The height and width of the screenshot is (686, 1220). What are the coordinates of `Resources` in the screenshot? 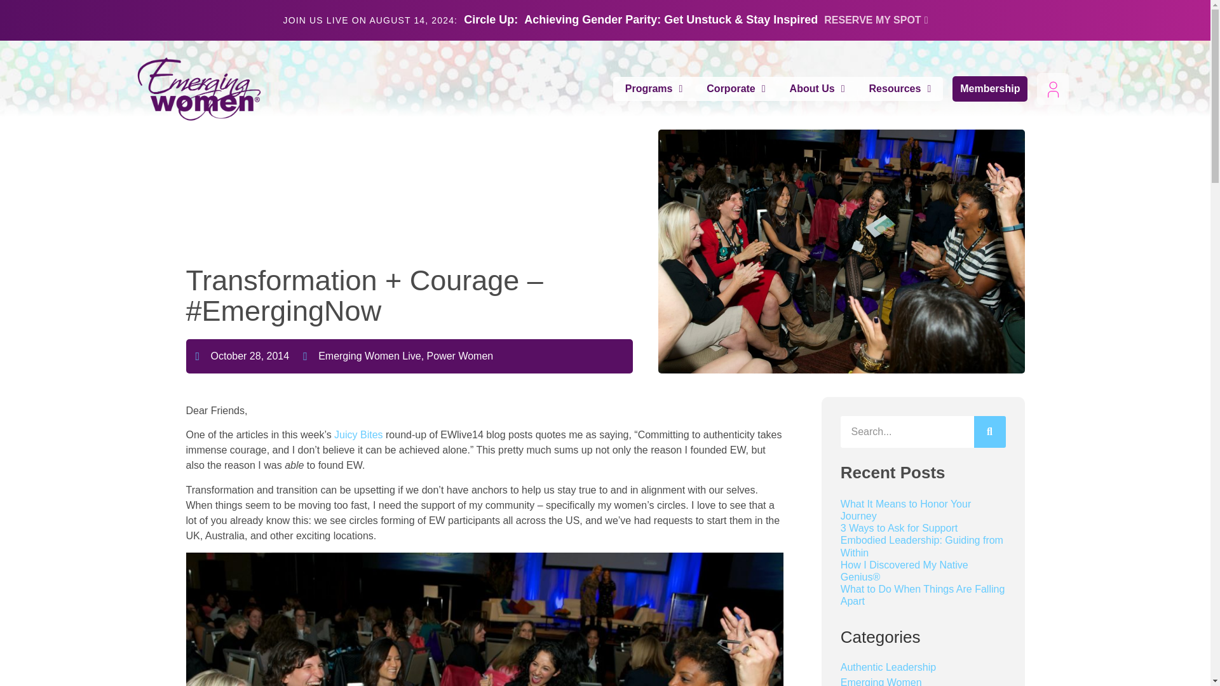 It's located at (900, 88).